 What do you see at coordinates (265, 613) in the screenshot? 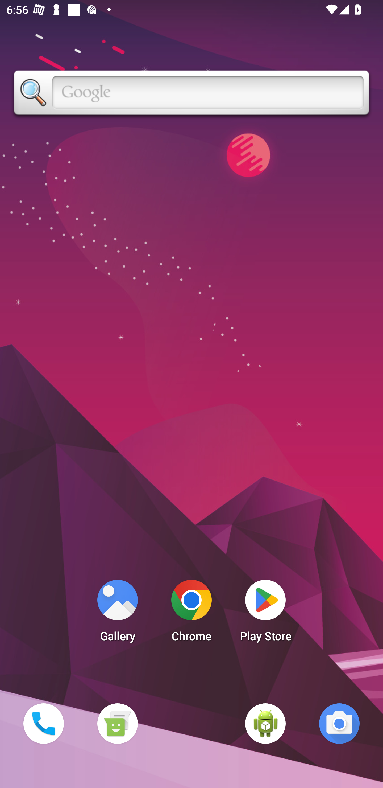
I see `Play Store` at bounding box center [265, 613].